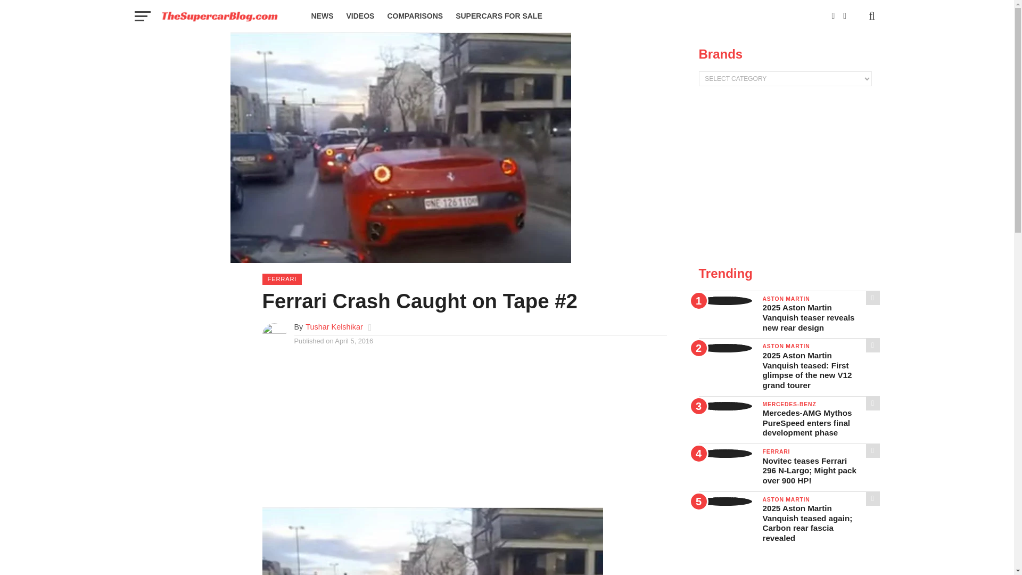  What do you see at coordinates (499, 16) in the screenshot?
I see `SUPERCARS FOR SALE` at bounding box center [499, 16].